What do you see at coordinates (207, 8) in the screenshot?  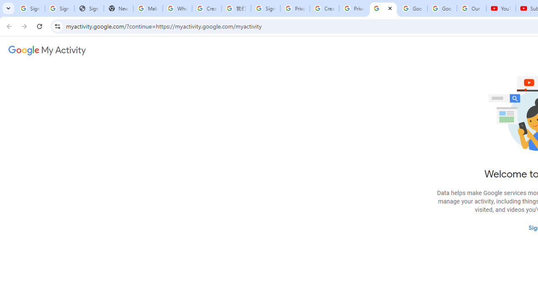 I see `Create your Google Account` at bounding box center [207, 8].